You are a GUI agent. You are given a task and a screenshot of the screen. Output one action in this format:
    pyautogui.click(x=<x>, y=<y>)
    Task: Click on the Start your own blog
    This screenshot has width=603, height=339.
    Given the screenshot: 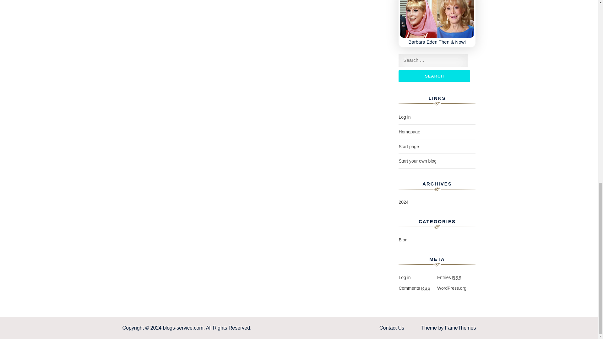 What is the action you would take?
    pyautogui.click(x=418, y=161)
    